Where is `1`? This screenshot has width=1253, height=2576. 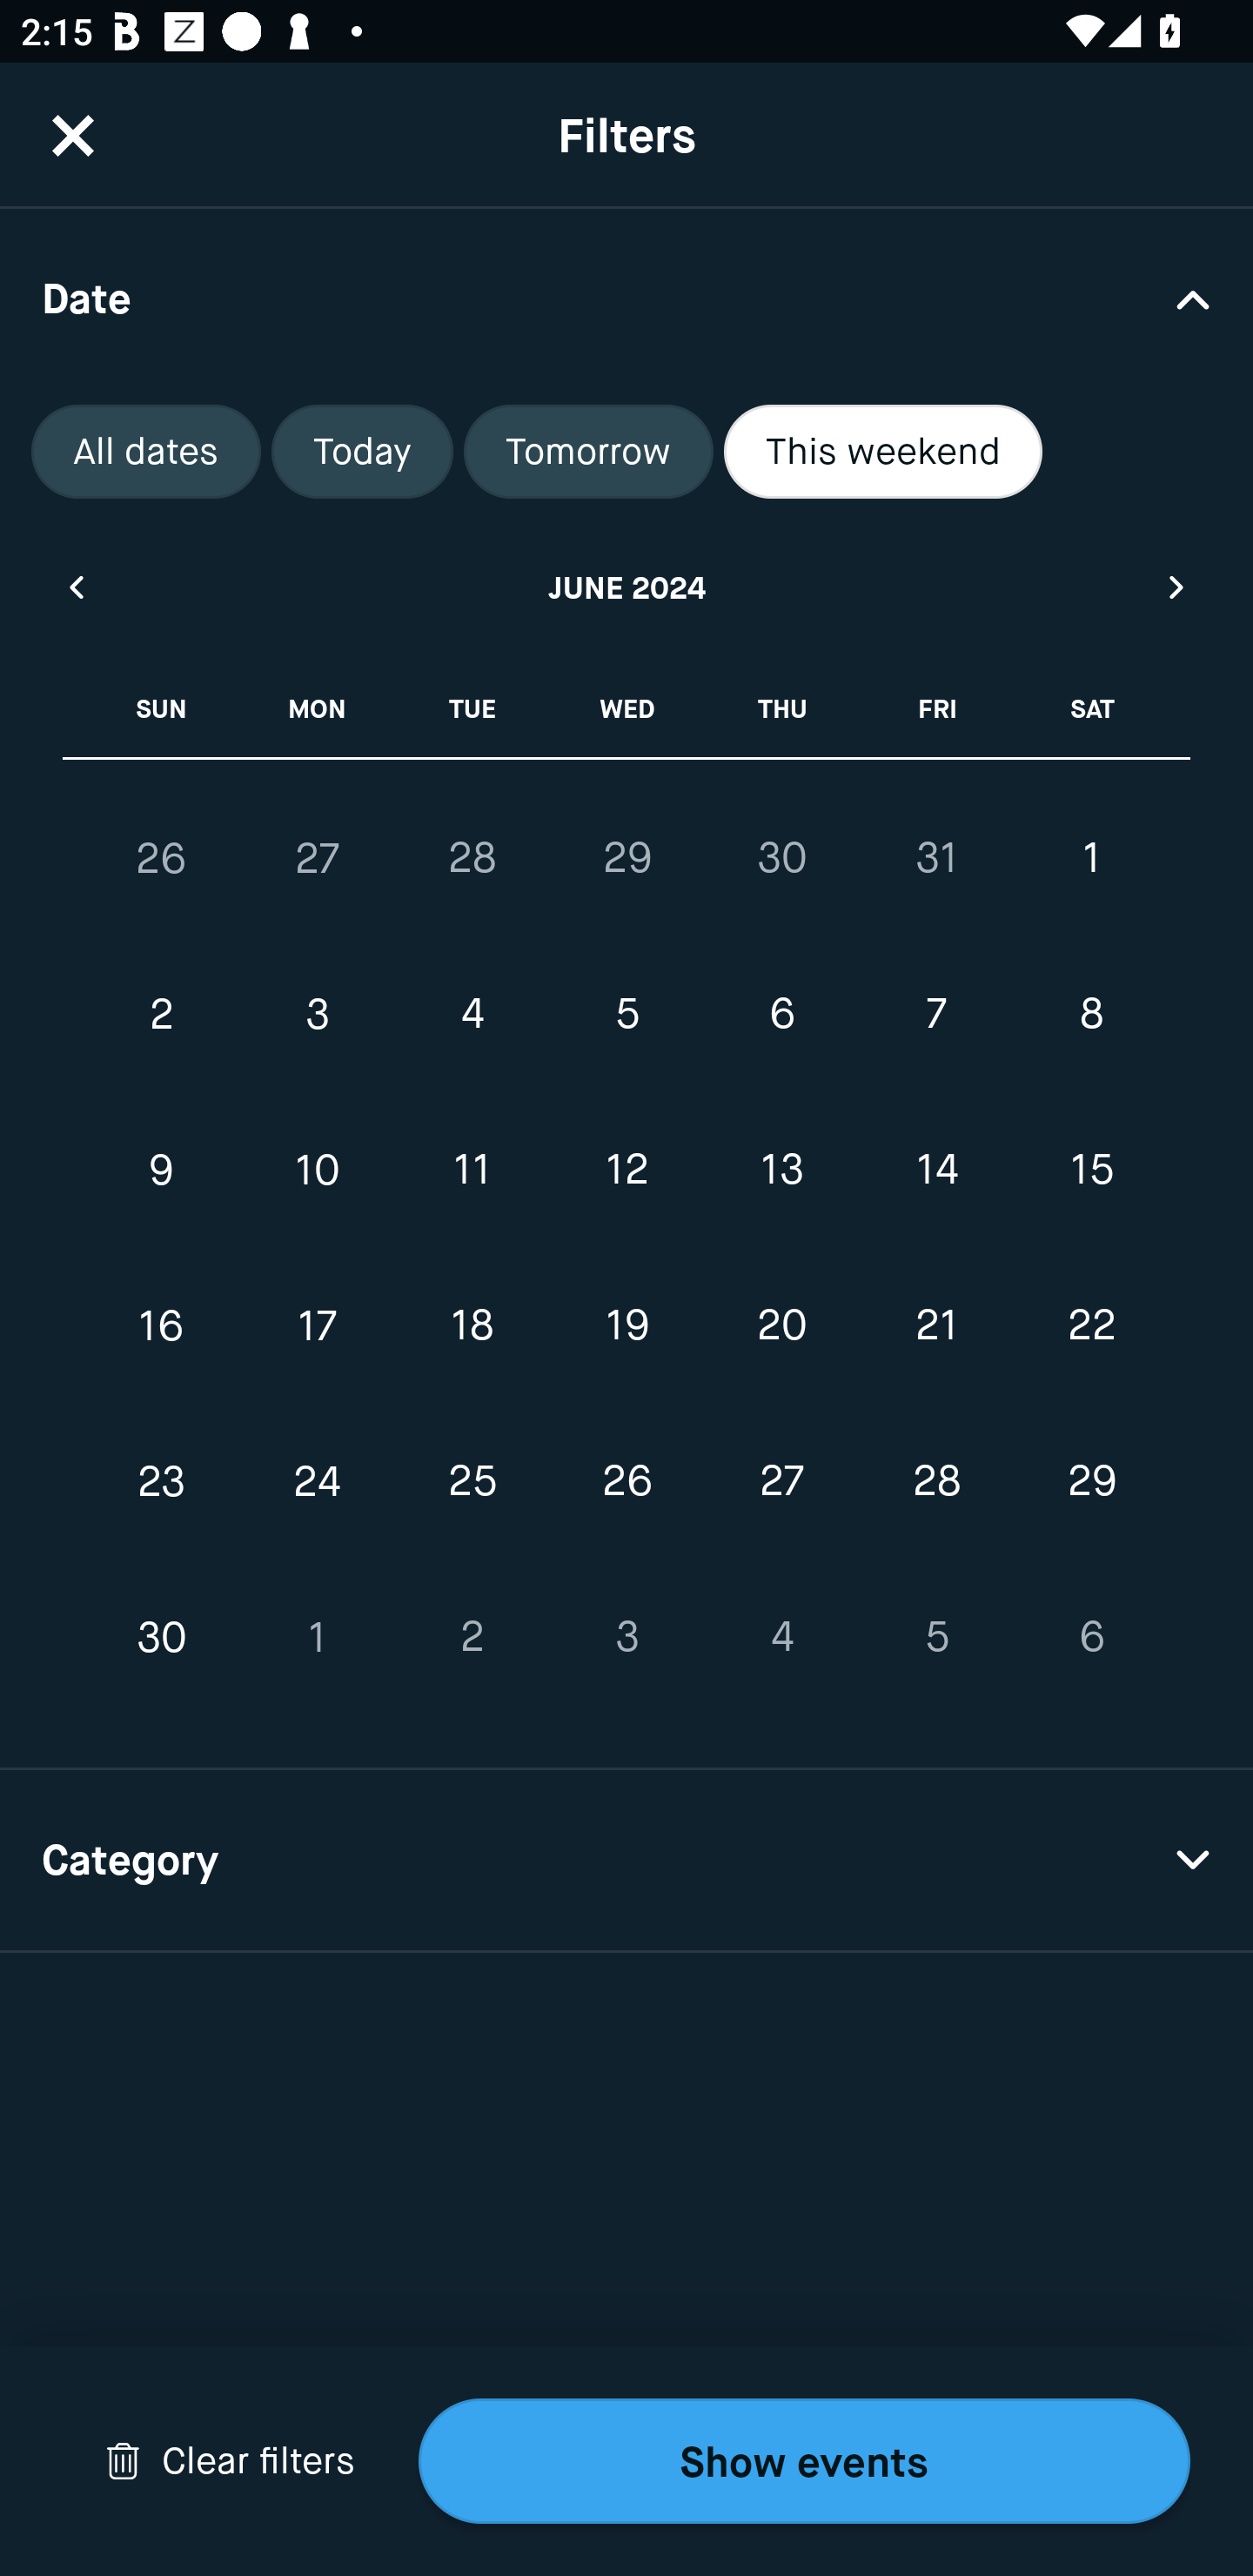 1 is located at coordinates (317, 1636).